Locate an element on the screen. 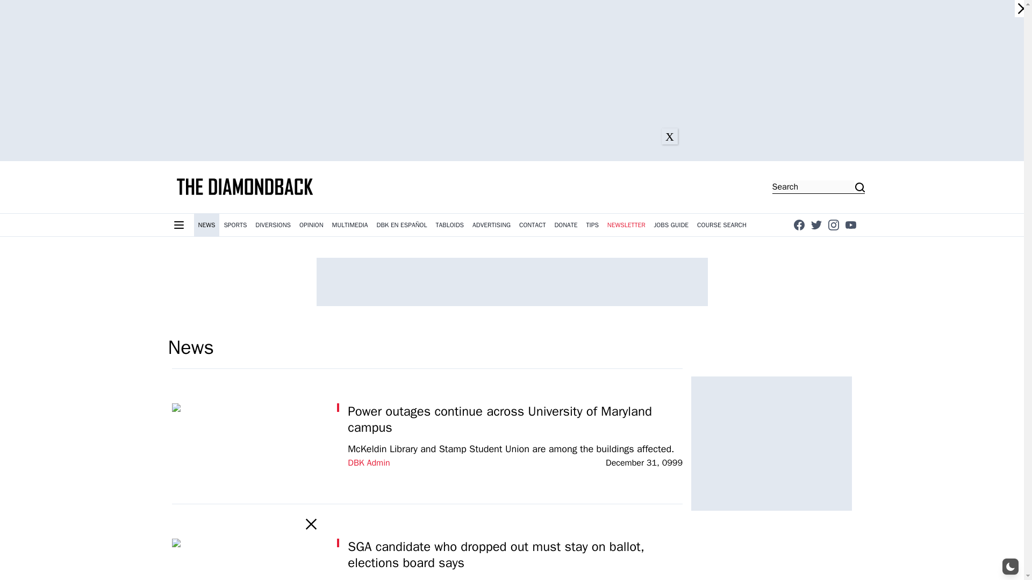  Opinion is located at coordinates (312, 224).